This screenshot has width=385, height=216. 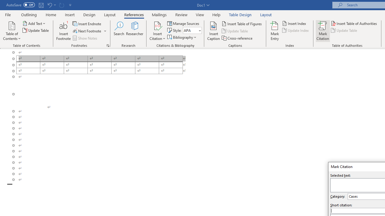 I want to click on Style, so click(x=192, y=31).